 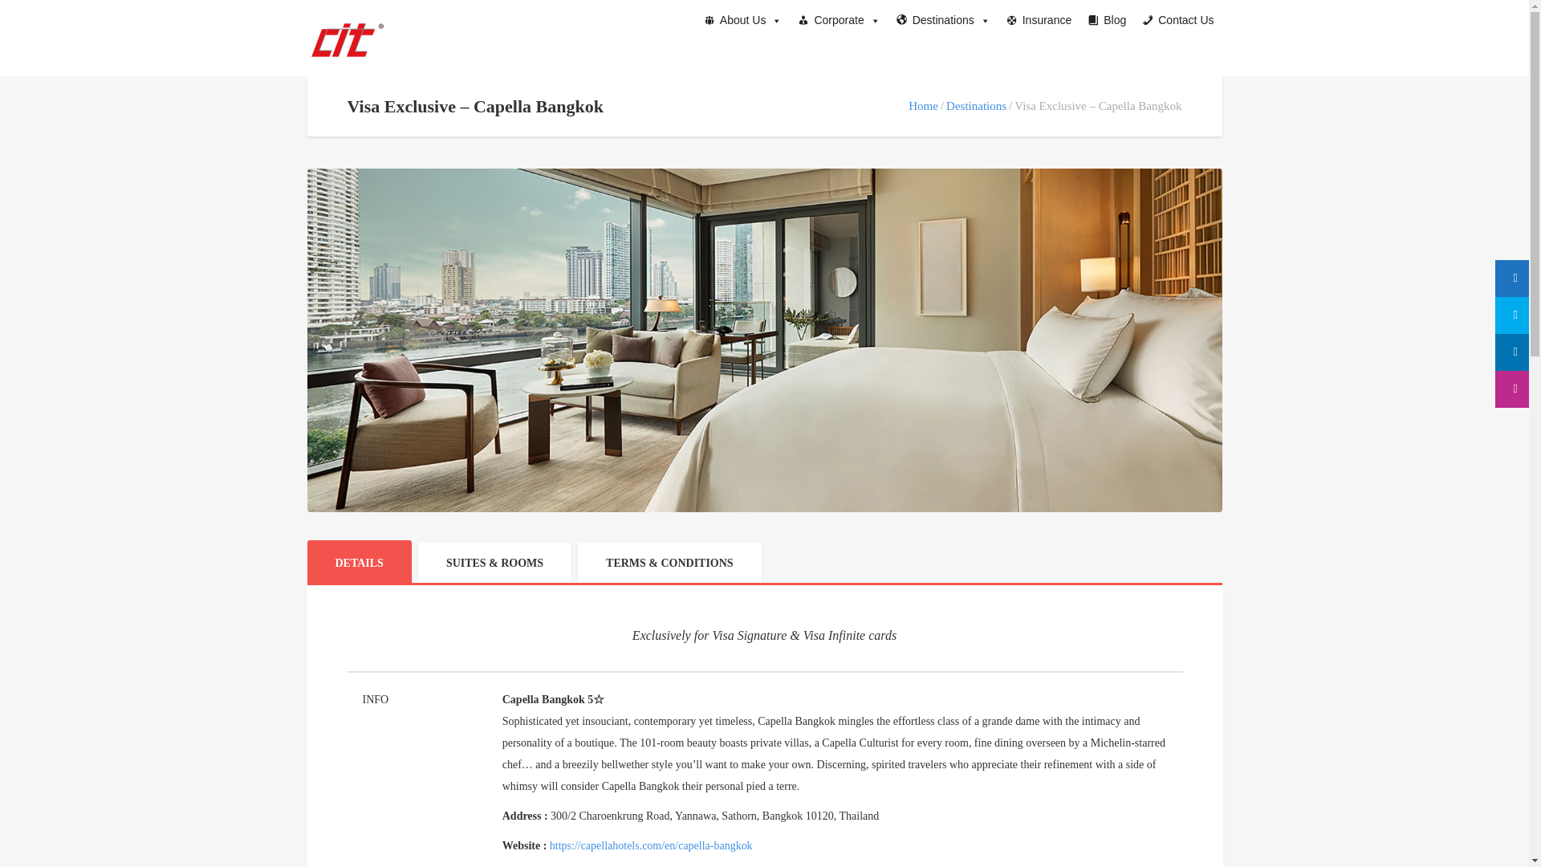 What do you see at coordinates (347, 39) in the screenshot?
I see `Travel Agency in KL, Malaysia` at bounding box center [347, 39].